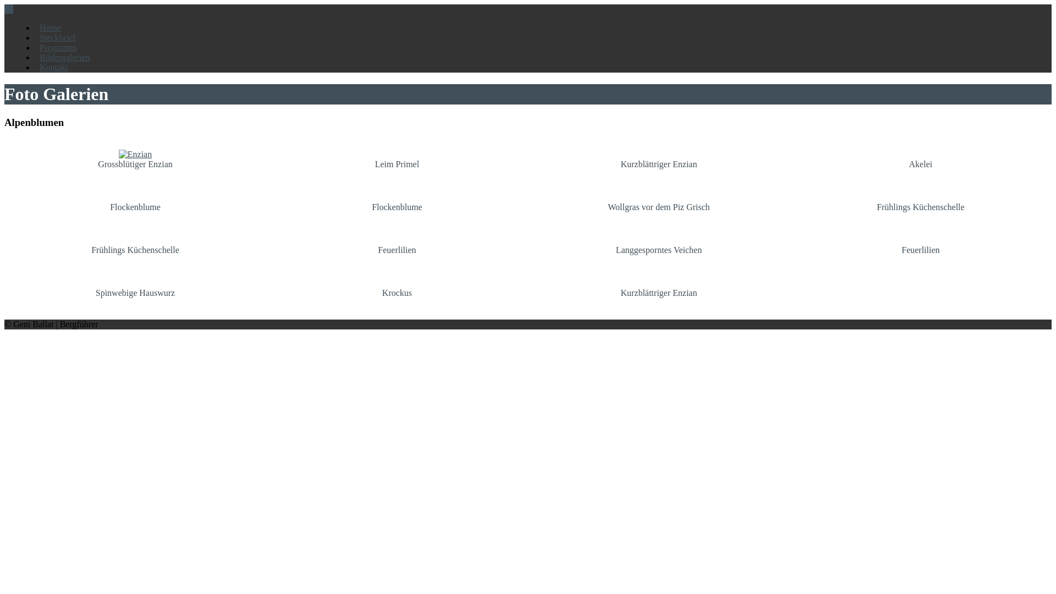  Describe the element at coordinates (135, 216) in the screenshot. I see `Flockenblume` at that location.